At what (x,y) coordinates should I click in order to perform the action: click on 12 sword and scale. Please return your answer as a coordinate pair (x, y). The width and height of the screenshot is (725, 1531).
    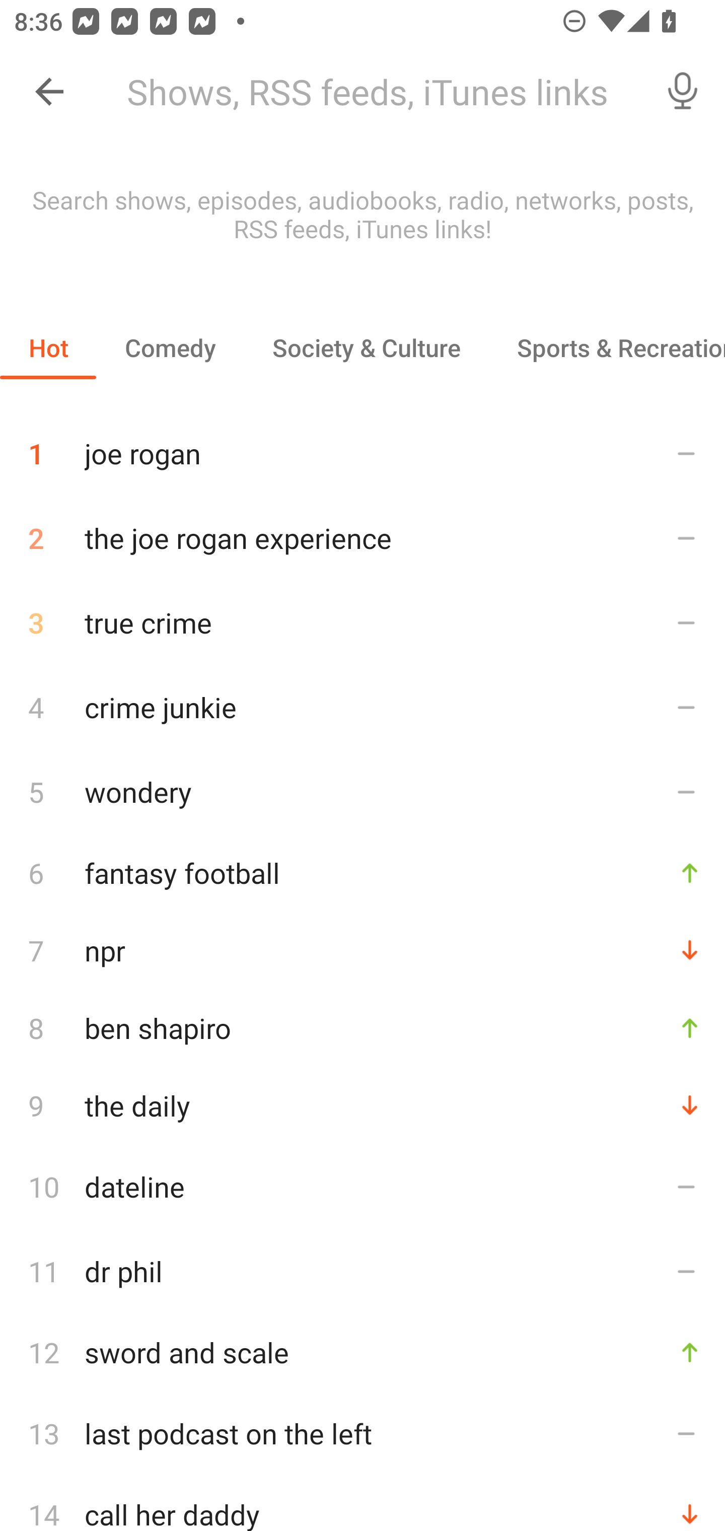
    Looking at the image, I should click on (362, 1353).